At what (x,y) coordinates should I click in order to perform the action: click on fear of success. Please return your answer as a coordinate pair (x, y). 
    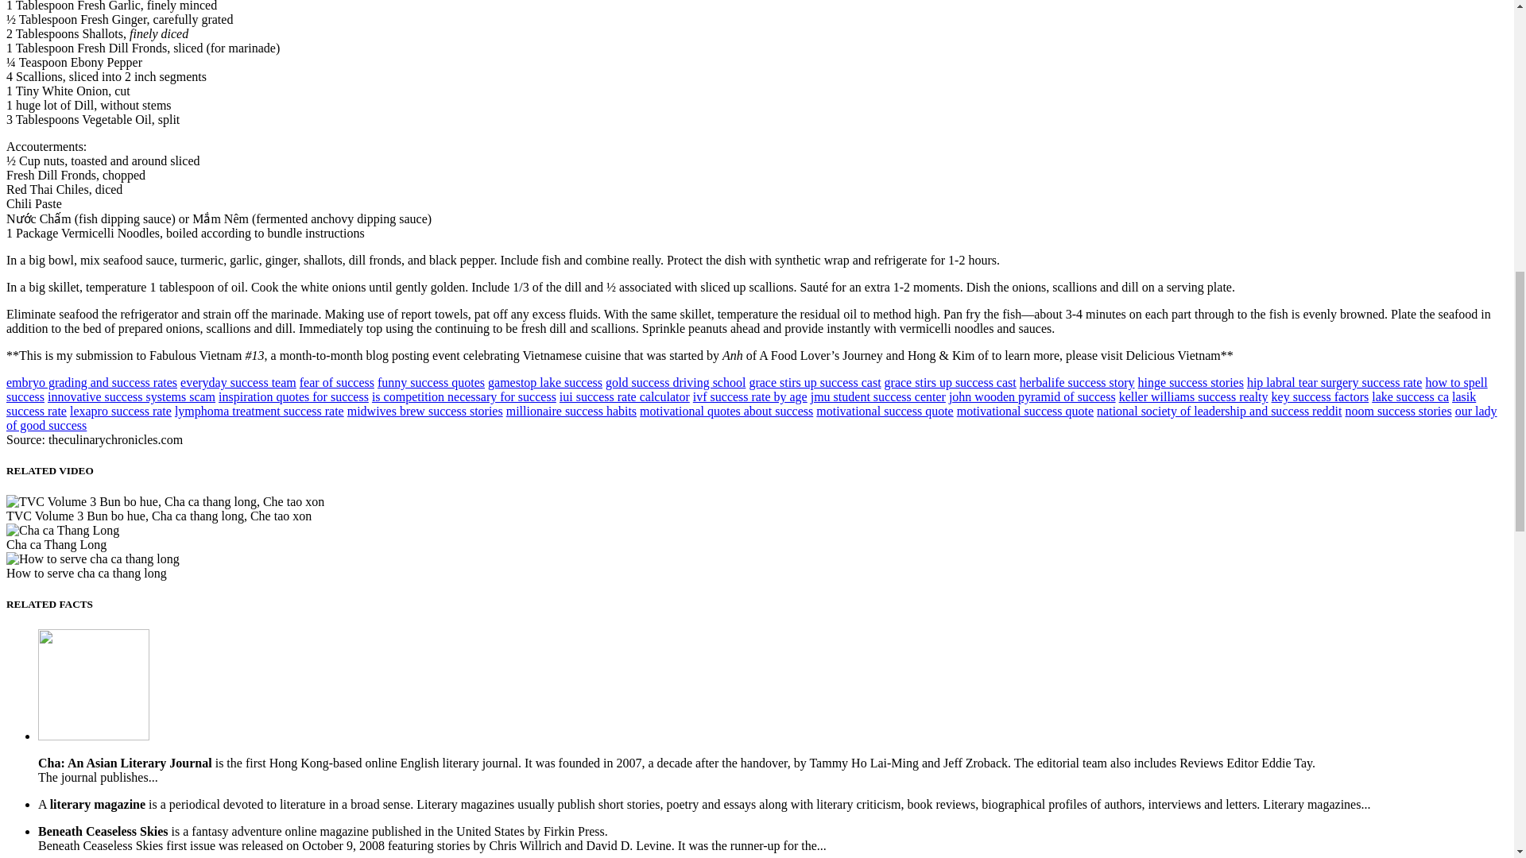
    Looking at the image, I should click on (336, 383).